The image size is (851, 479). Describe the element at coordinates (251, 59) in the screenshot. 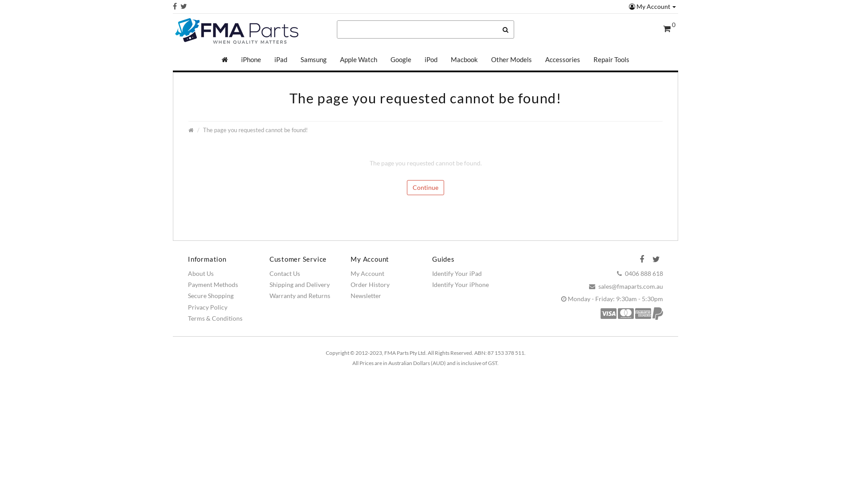

I see `iPhone` at that location.